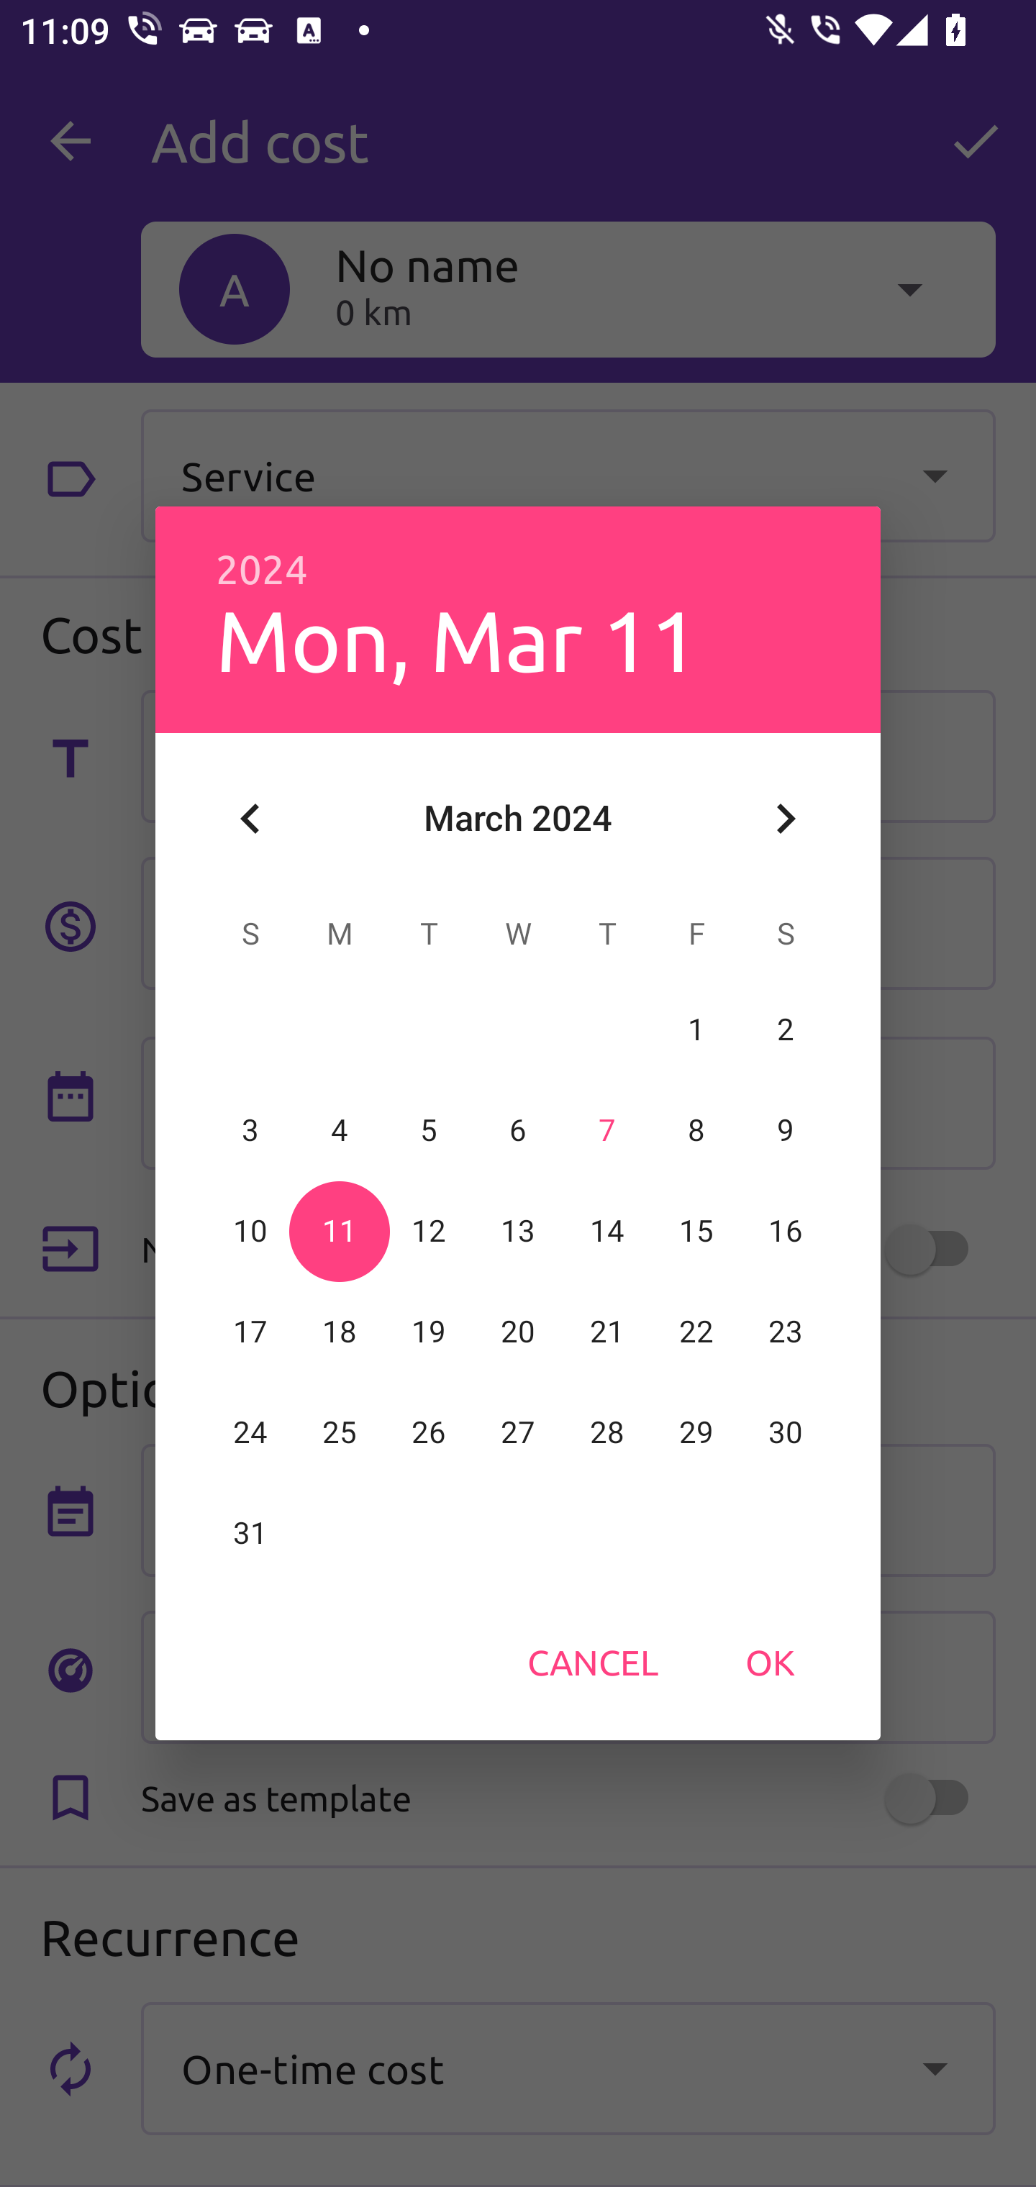 Image resolution: width=1036 pixels, height=2187 pixels. I want to click on 9 09 March 2024, so click(785, 1130).